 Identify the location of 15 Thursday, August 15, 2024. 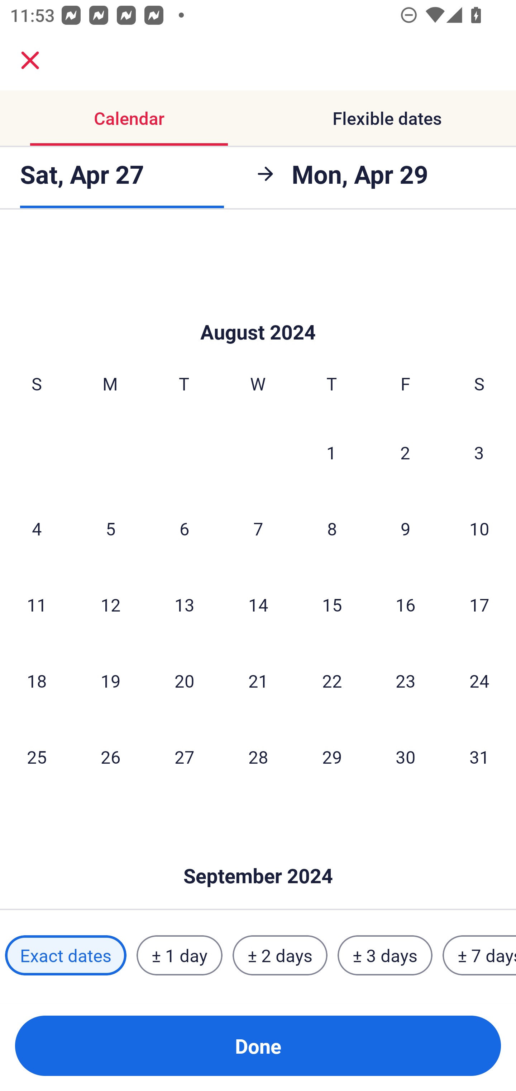
(332, 604).